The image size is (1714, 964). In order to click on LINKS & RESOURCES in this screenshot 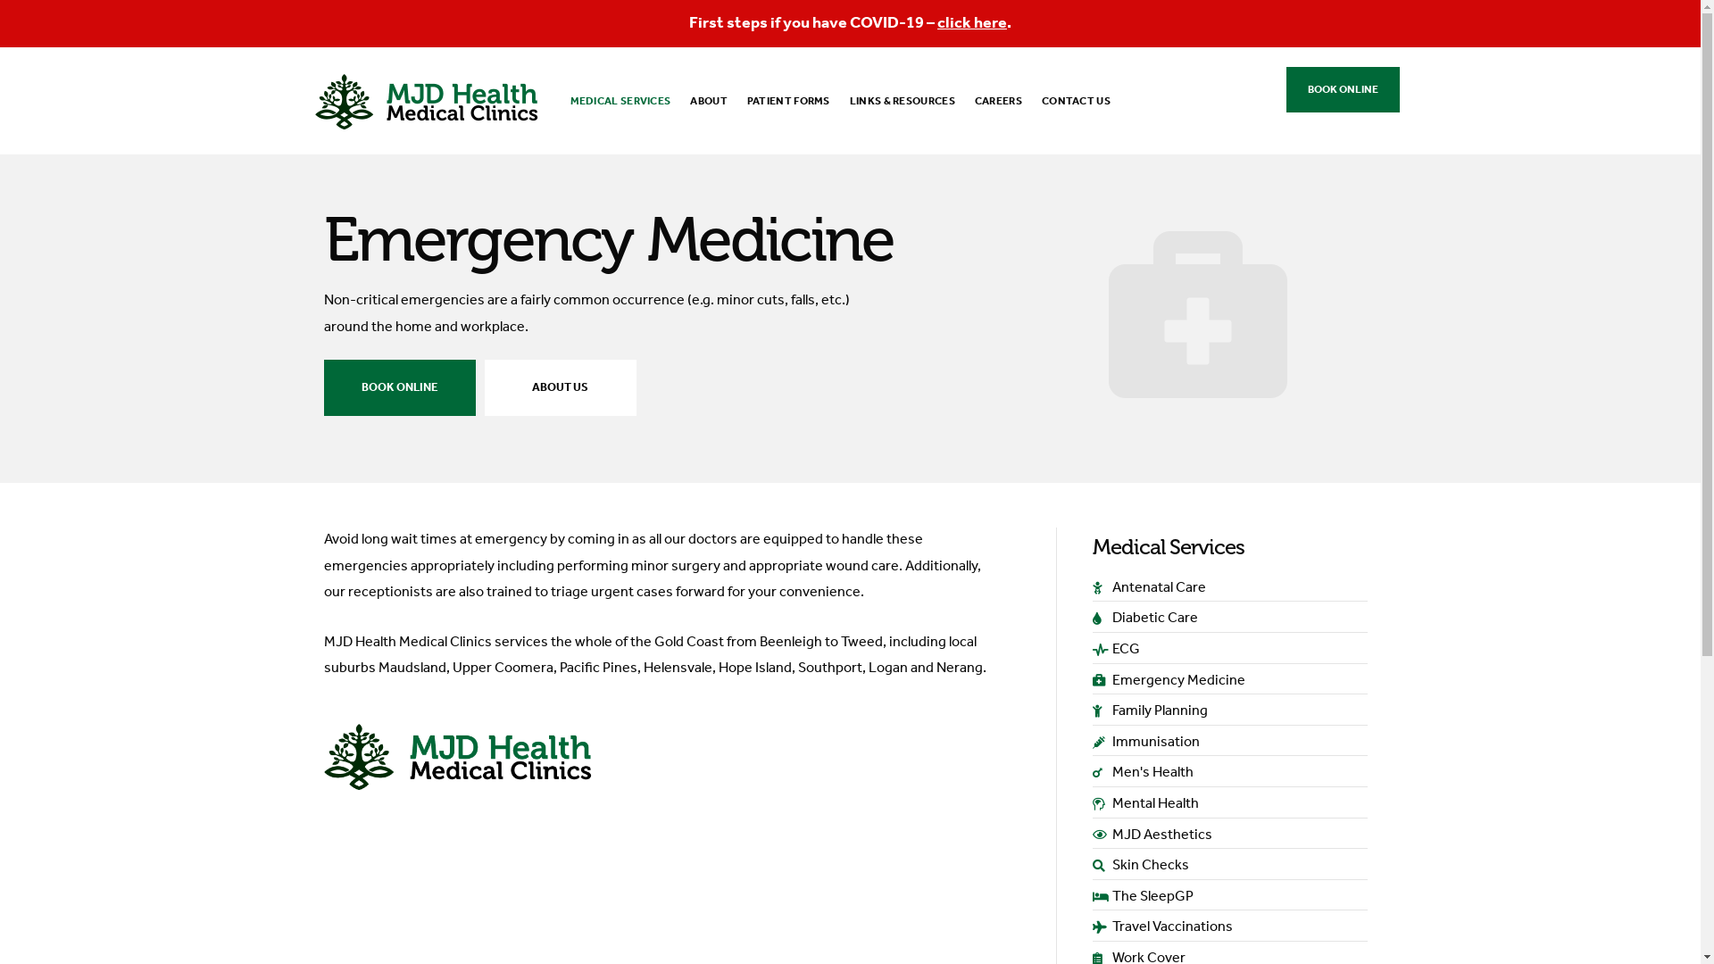, I will do `click(903, 102)`.